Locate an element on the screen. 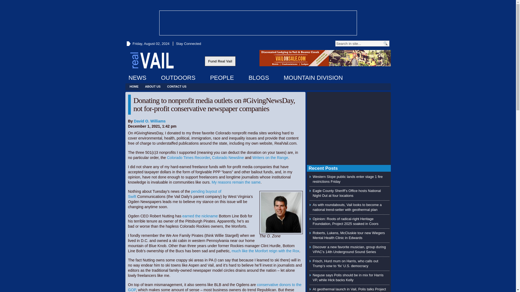 The image size is (520, 292). Posts by David O. Williams is located at coordinates (149, 121).